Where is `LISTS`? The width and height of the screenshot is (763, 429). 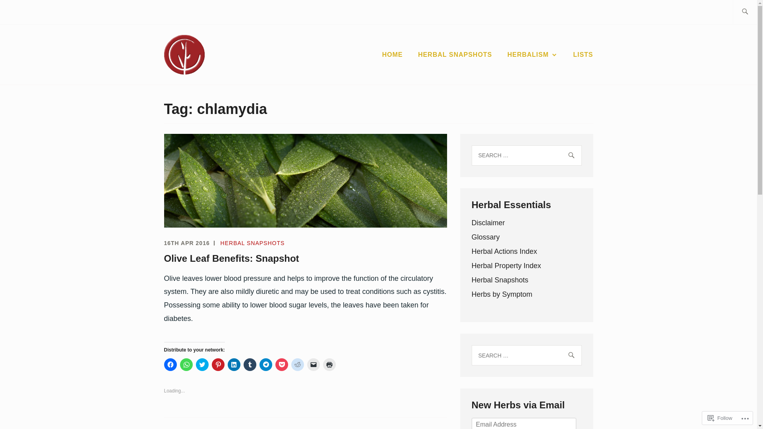
LISTS is located at coordinates (583, 55).